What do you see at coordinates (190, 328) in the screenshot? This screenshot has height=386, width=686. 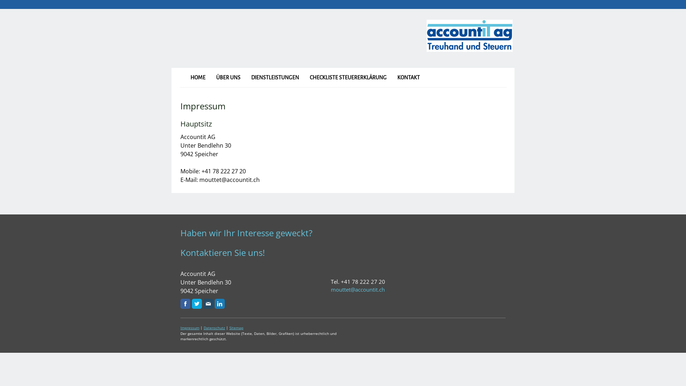 I see `Impressum` at bounding box center [190, 328].